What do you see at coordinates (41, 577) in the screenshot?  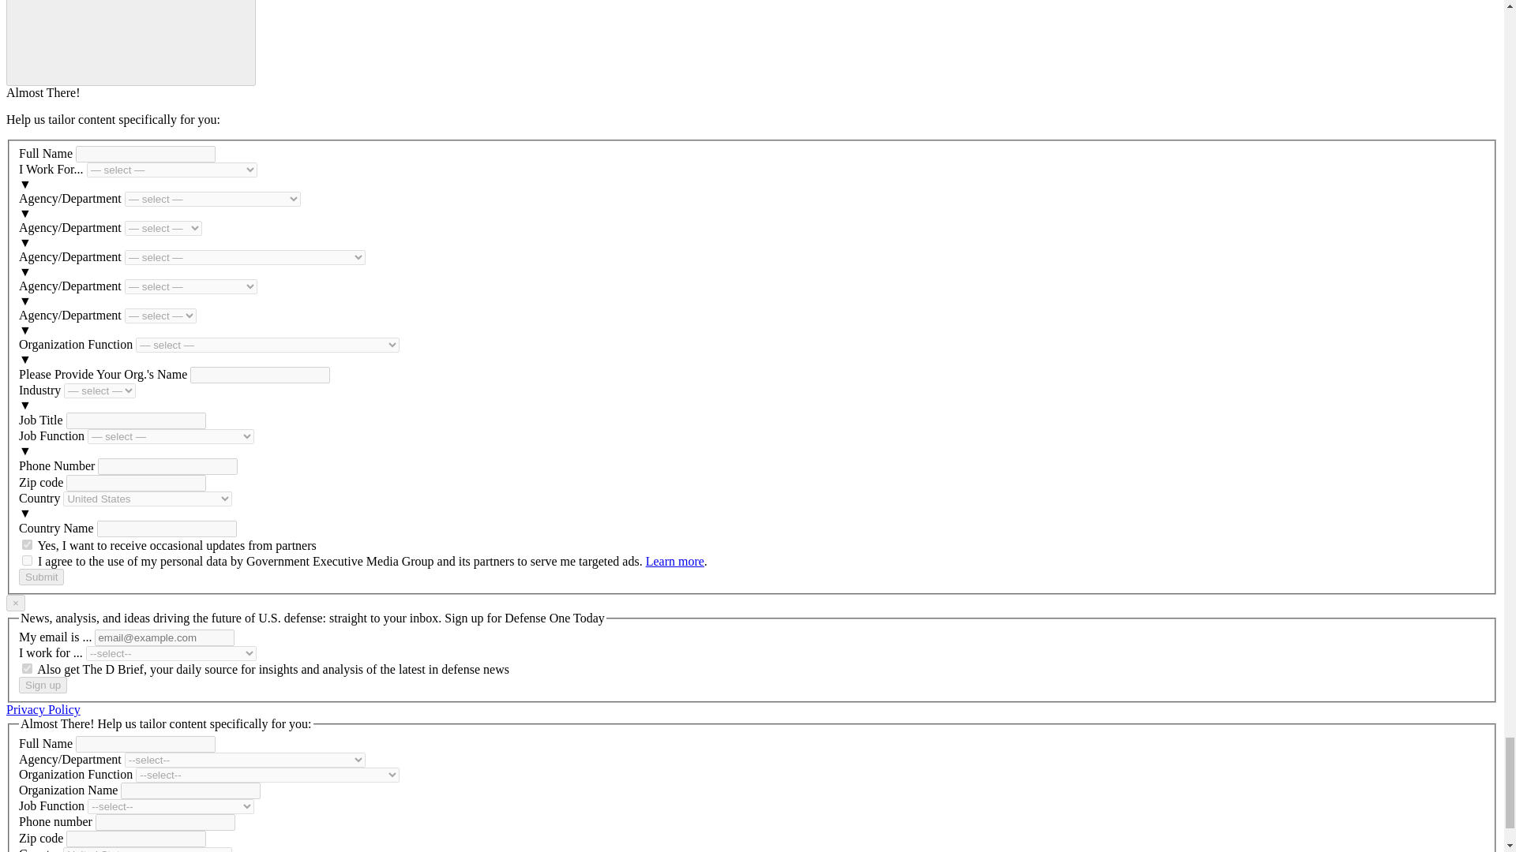 I see `Submit` at bounding box center [41, 577].